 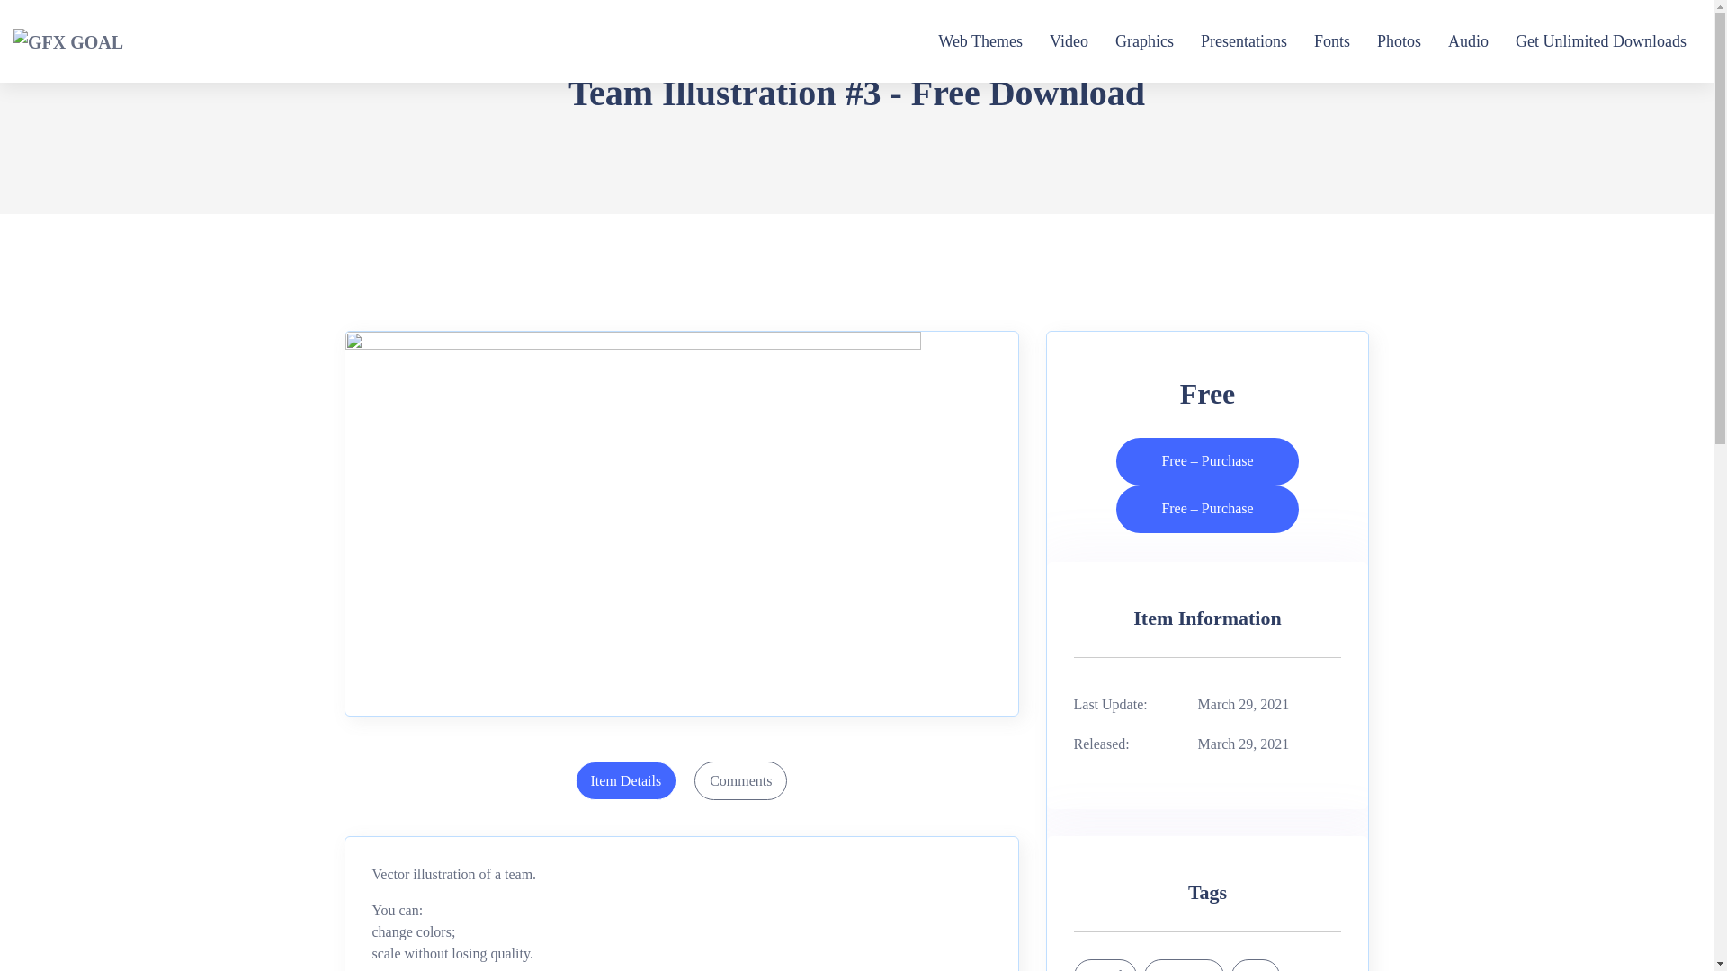 I want to click on Photos, so click(x=1399, y=41).